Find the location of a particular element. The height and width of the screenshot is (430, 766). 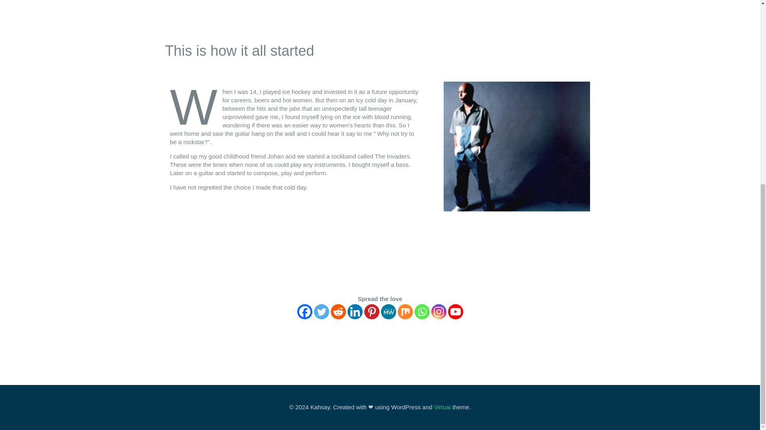

Facebook is located at coordinates (304, 311).